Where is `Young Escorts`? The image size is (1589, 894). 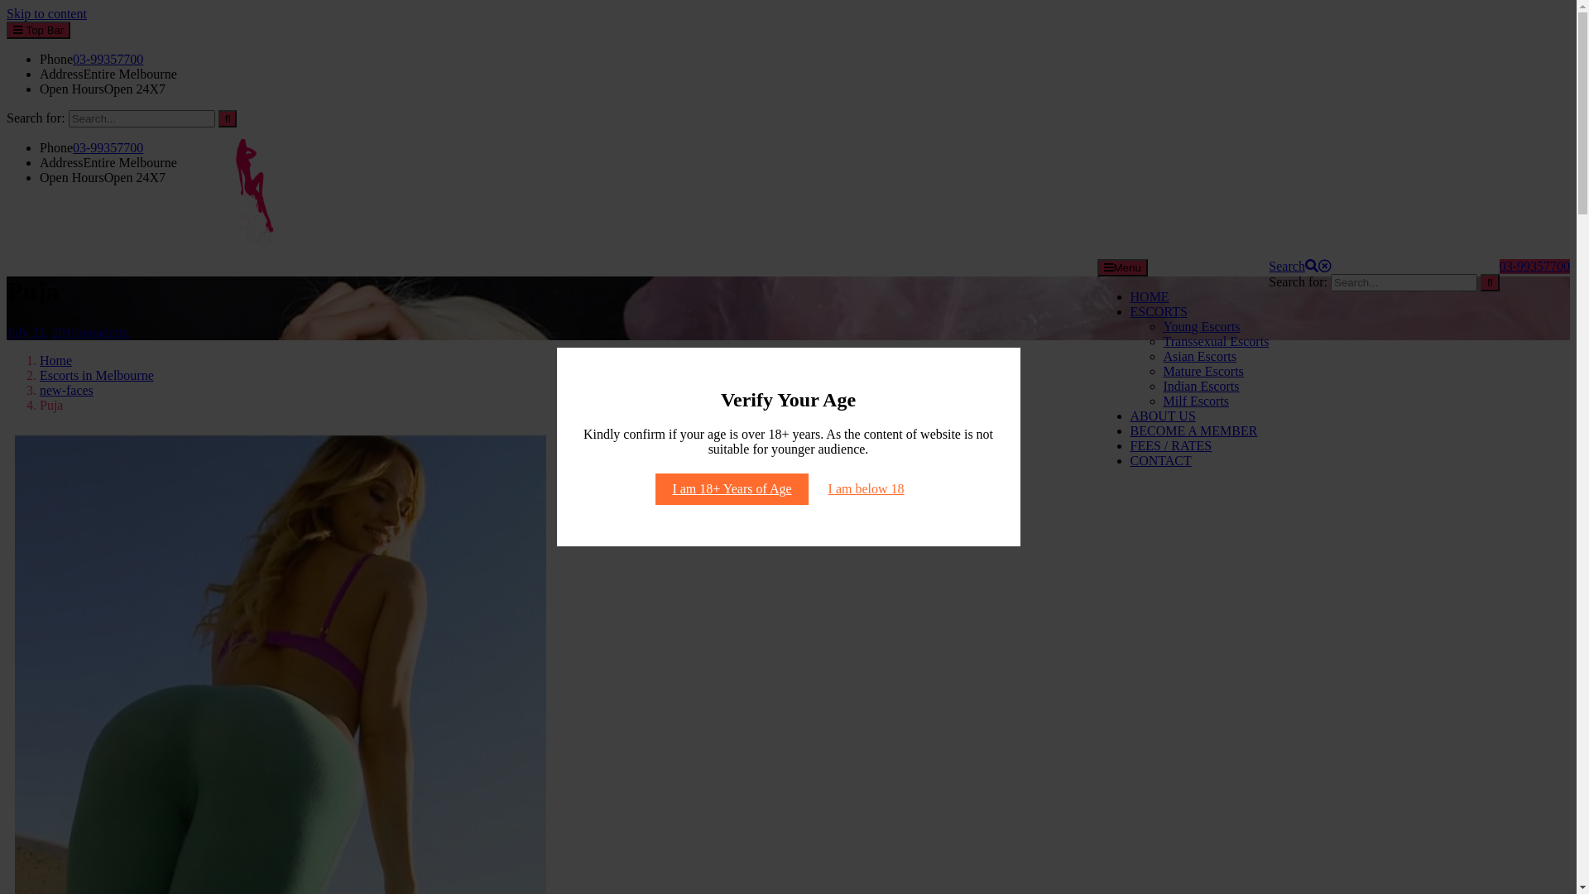 Young Escorts is located at coordinates (1202, 326).